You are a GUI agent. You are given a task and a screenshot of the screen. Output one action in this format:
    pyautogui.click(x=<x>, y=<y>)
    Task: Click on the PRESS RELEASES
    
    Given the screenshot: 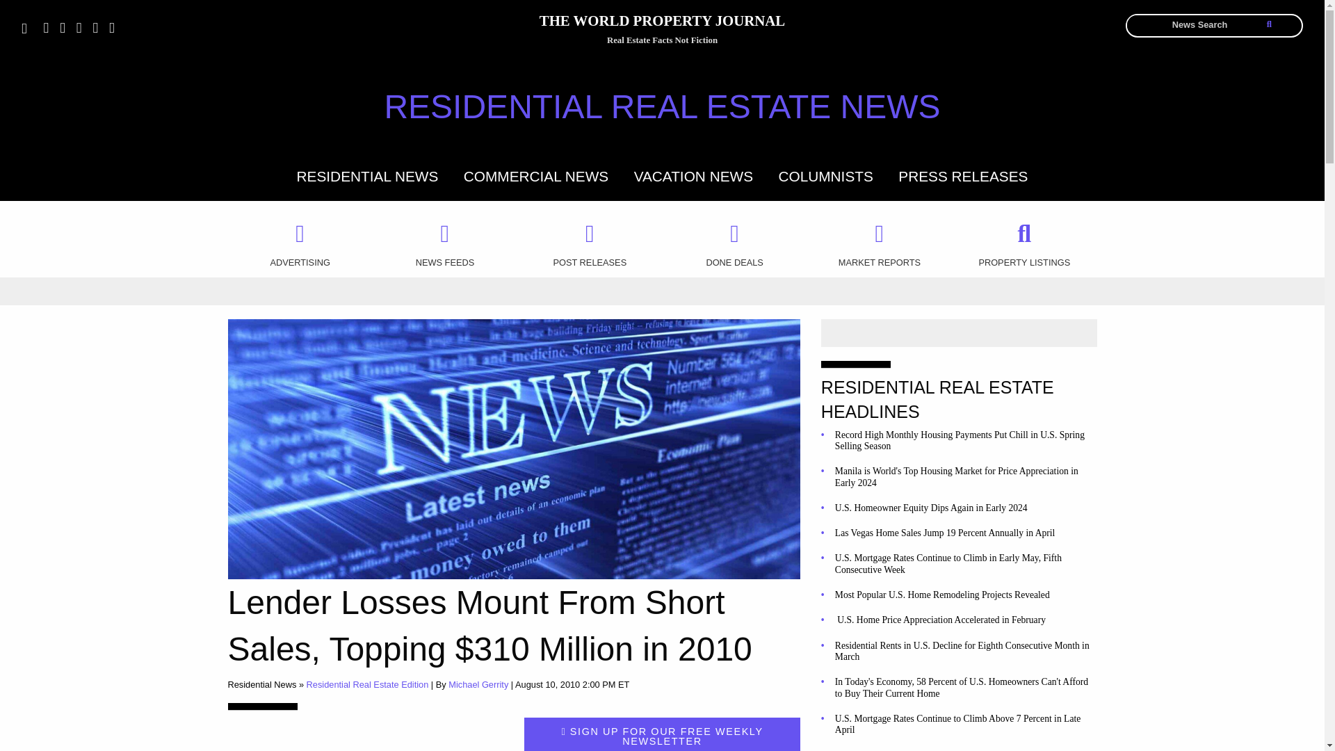 What is the action you would take?
    pyautogui.click(x=963, y=175)
    